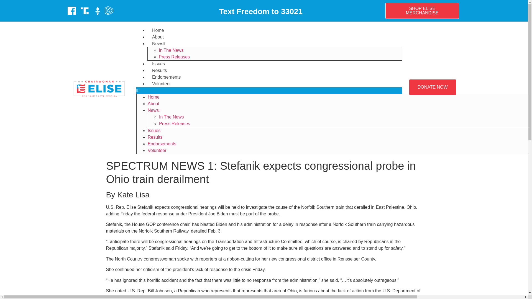  What do you see at coordinates (161, 84) in the screenshot?
I see `Volunteer` at bounding box center [161, 84].